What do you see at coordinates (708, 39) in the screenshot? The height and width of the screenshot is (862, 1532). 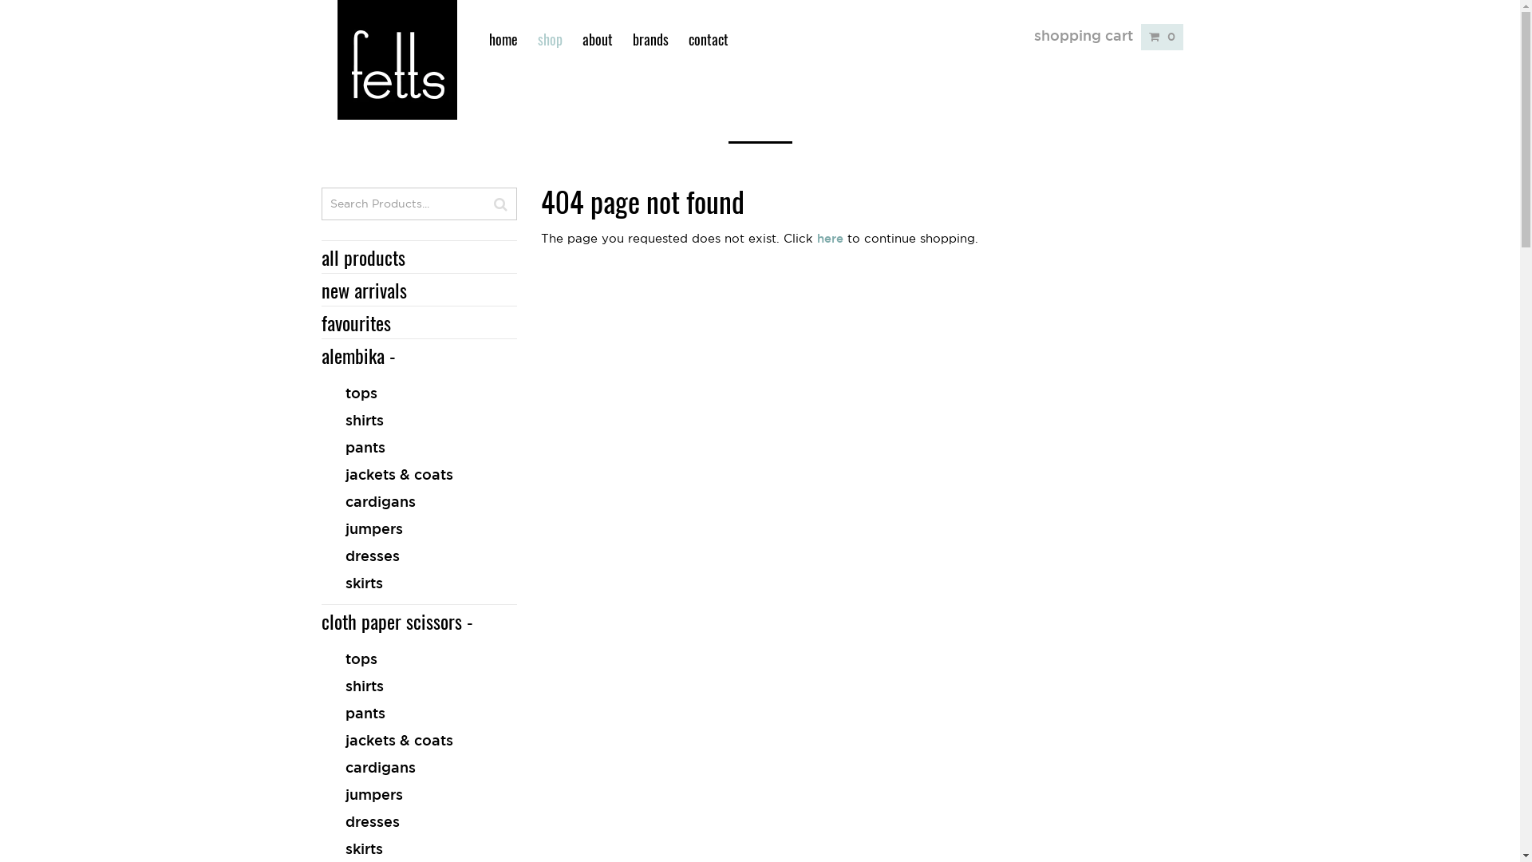 I see `contact` at bounding box center [708, 39].